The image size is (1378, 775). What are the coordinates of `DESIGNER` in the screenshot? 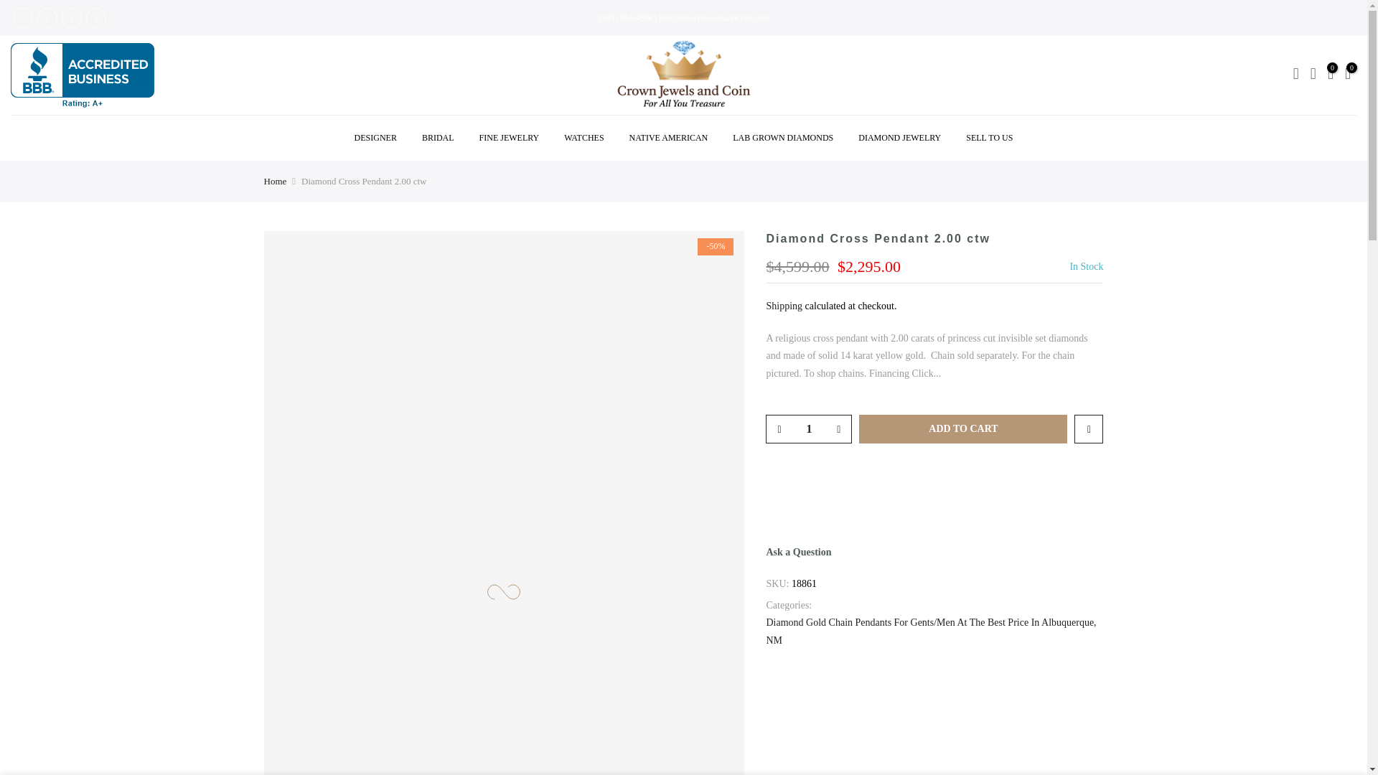 It's located at (375, 138).